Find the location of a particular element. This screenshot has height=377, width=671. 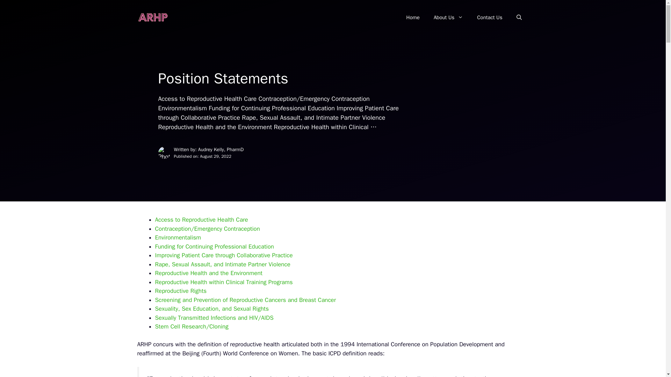

About Us is located at coordinates (448, 17).